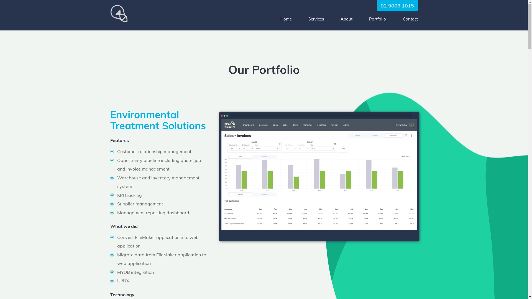 This screenshot has height=299, width=532. Describe the element at coordinates (377, 19) in the screenshot. I see `Portfolio` at that location.